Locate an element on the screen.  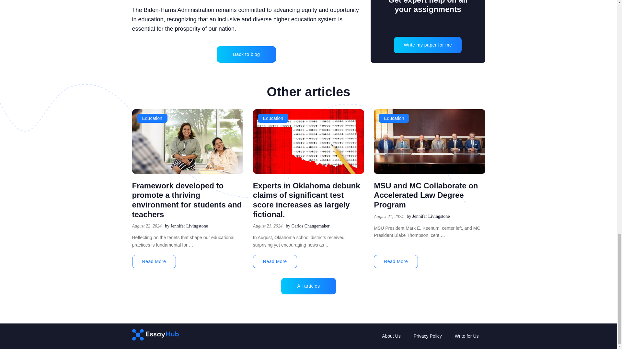
Read More is located at coordinates (154, 262).